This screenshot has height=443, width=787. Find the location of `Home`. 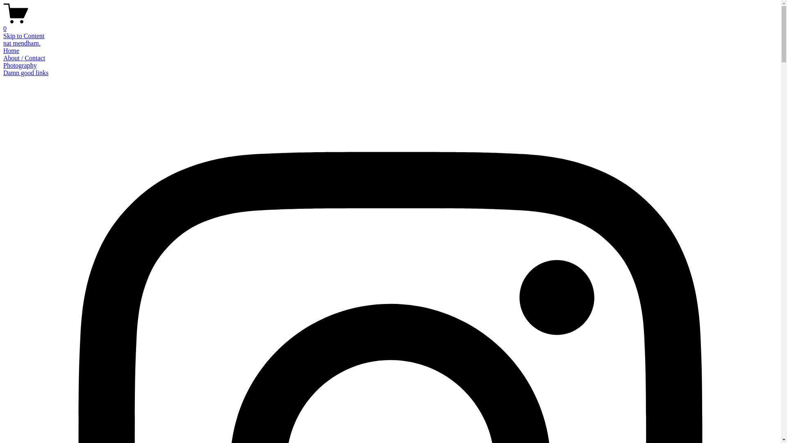

Home is located at coordinates (11, 51).